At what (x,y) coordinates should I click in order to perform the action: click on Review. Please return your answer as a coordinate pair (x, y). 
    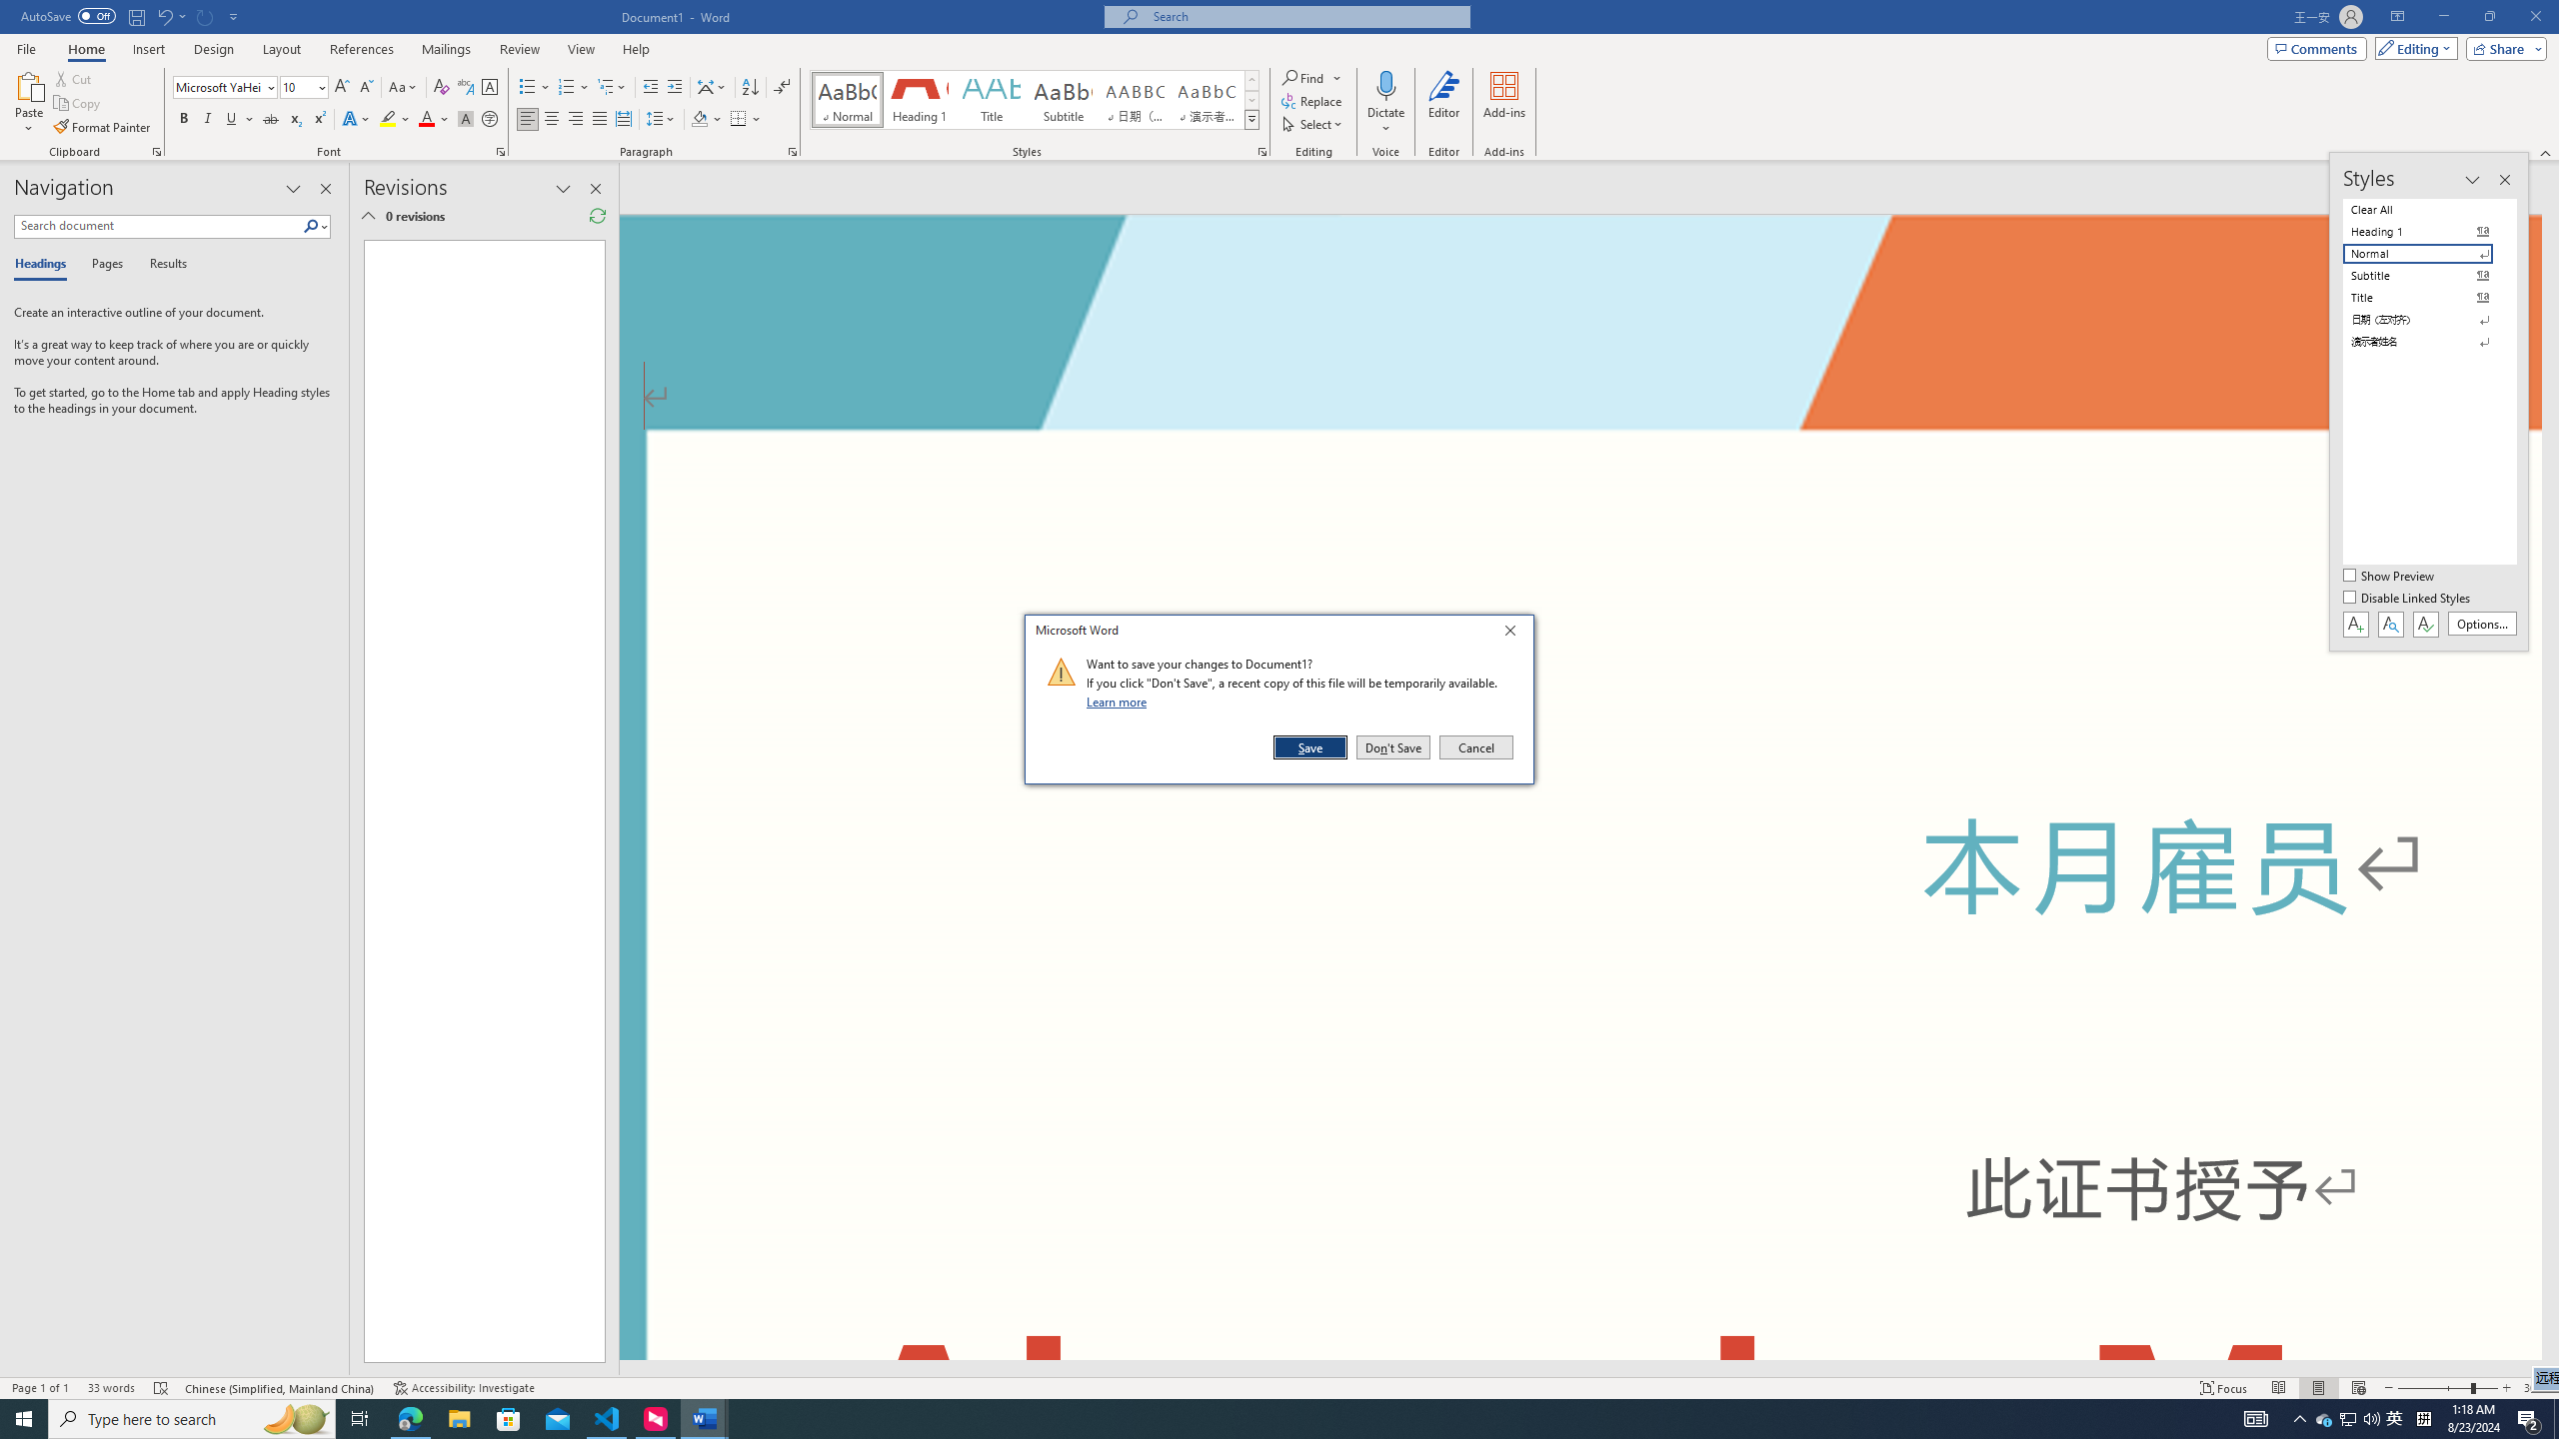
    Looking at the image, I should click on (519, 49).